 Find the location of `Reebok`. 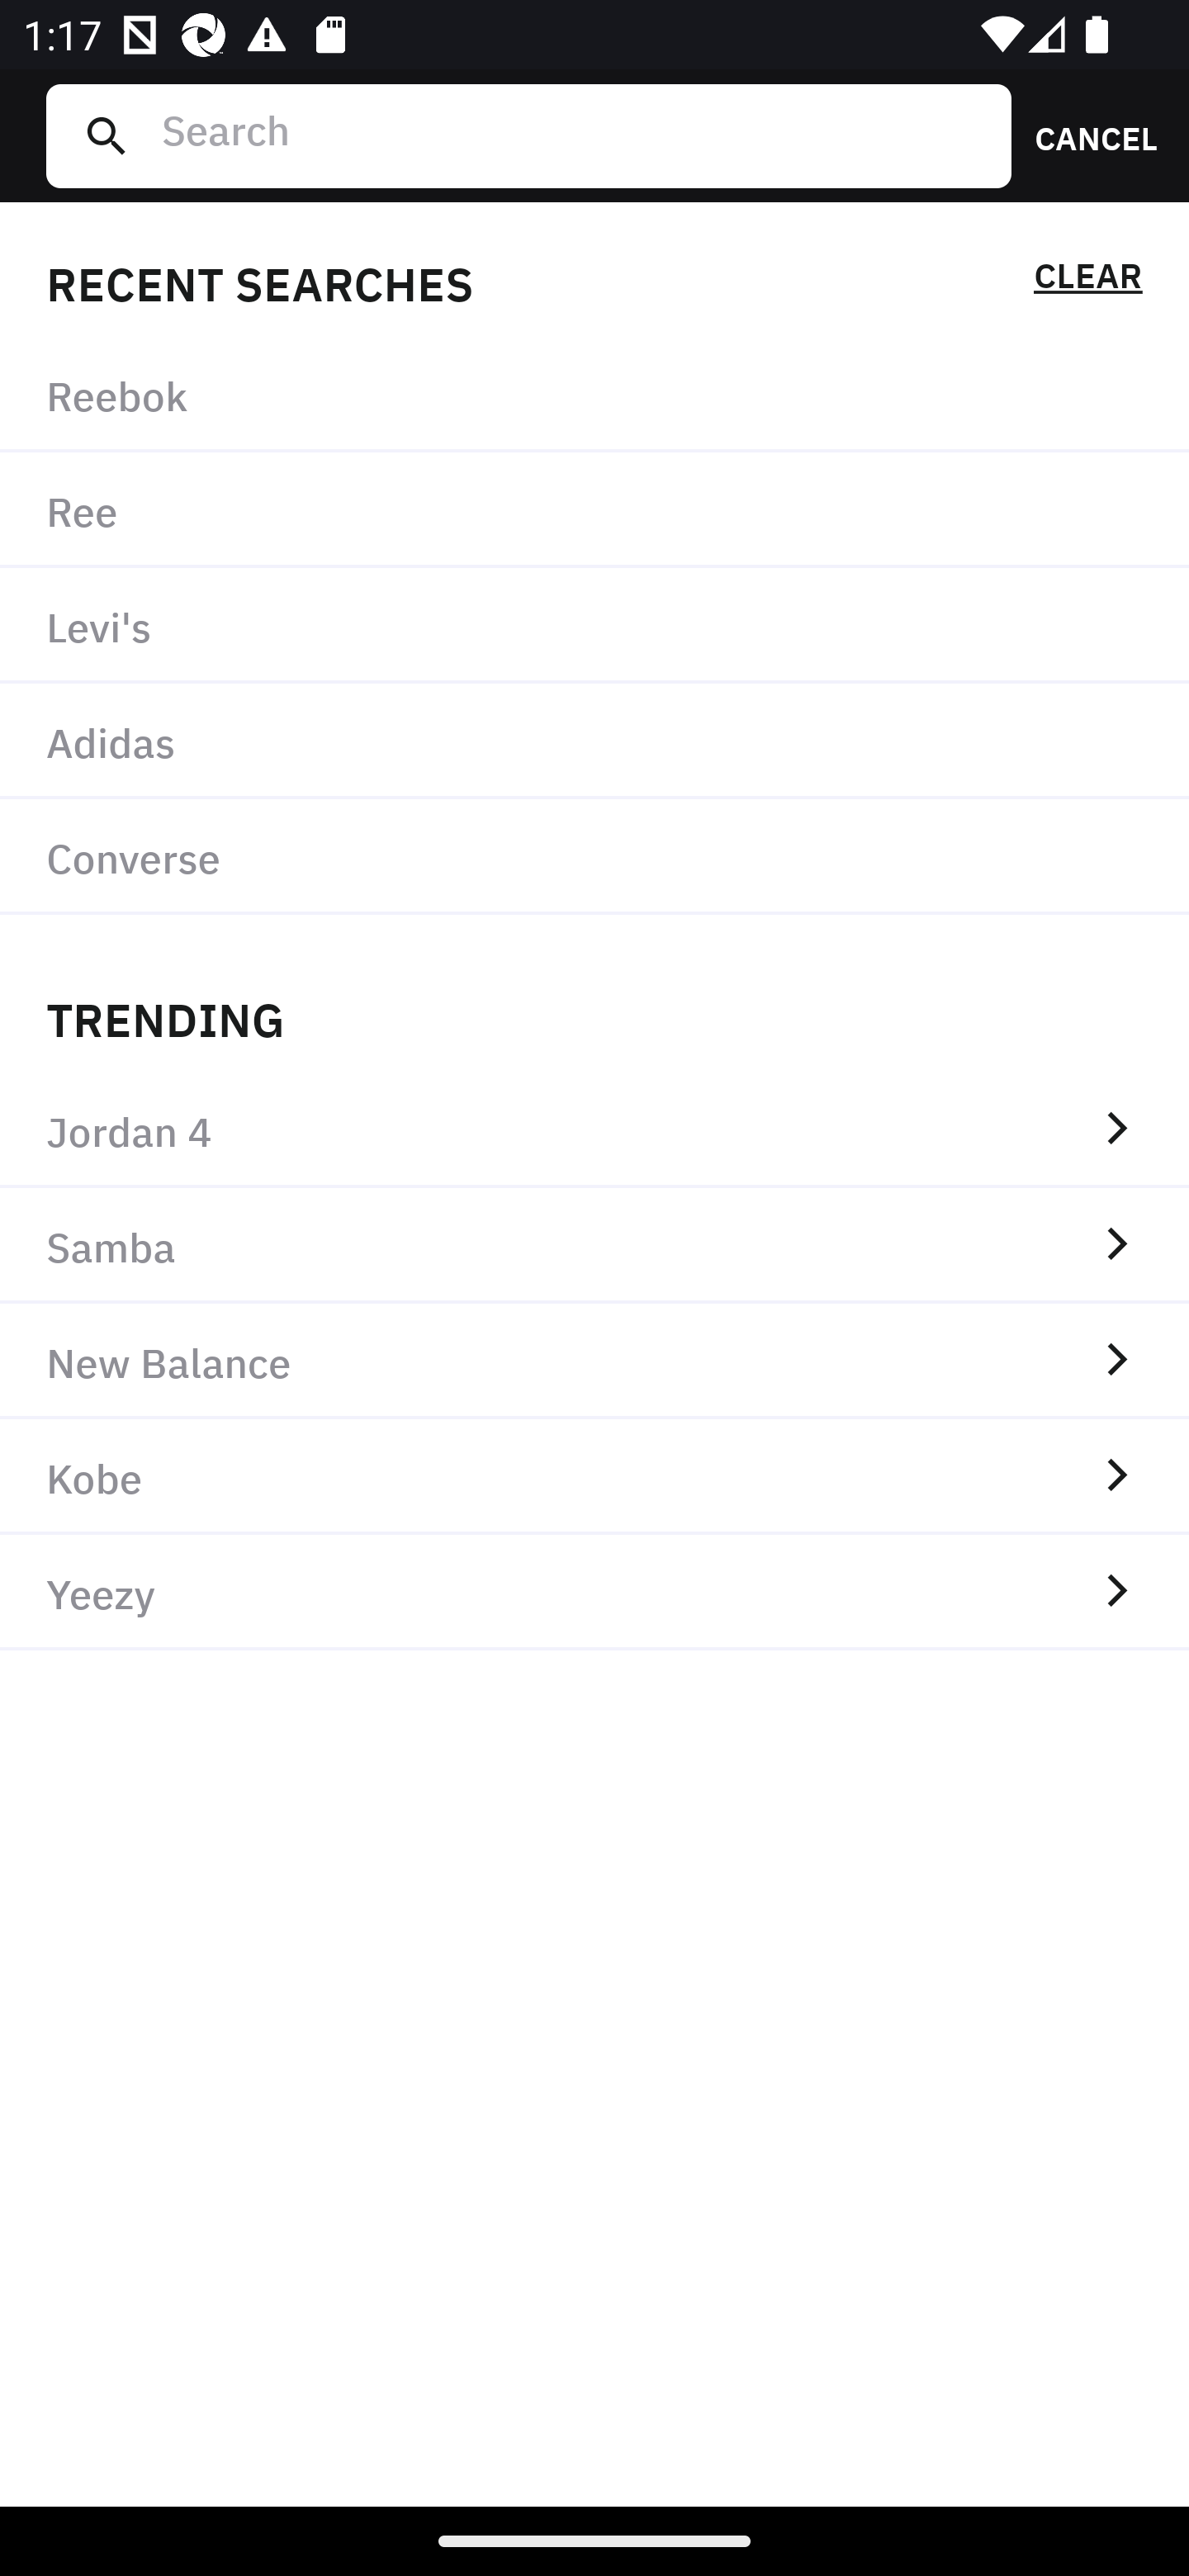

Reebok is located at coordinates (594, 395).